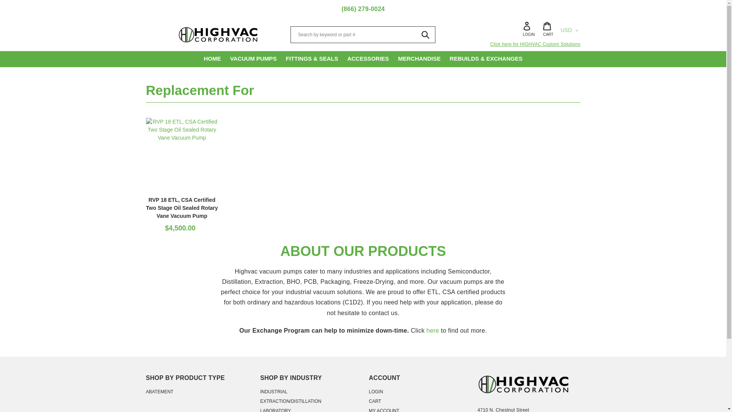  What do you see at coordinates (159, 391) in the screenshot?
I see `ABATEMENT` at bounding box center [159, 391].